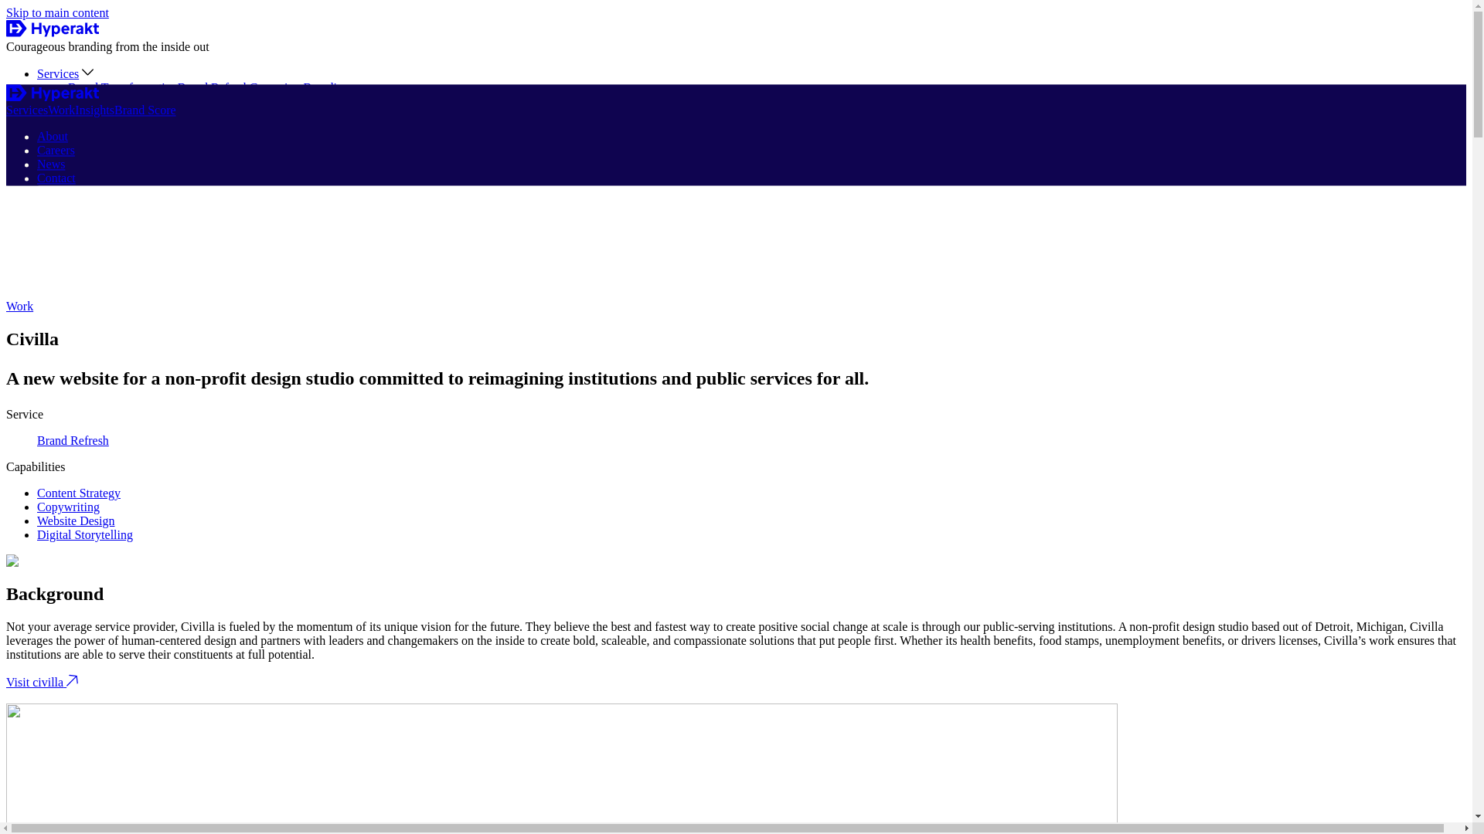 The height and width of the screenshot is (834, 1484). Describe the element at coordinates (68, 507) in the screenshot. I see `Copywriting` at that location.